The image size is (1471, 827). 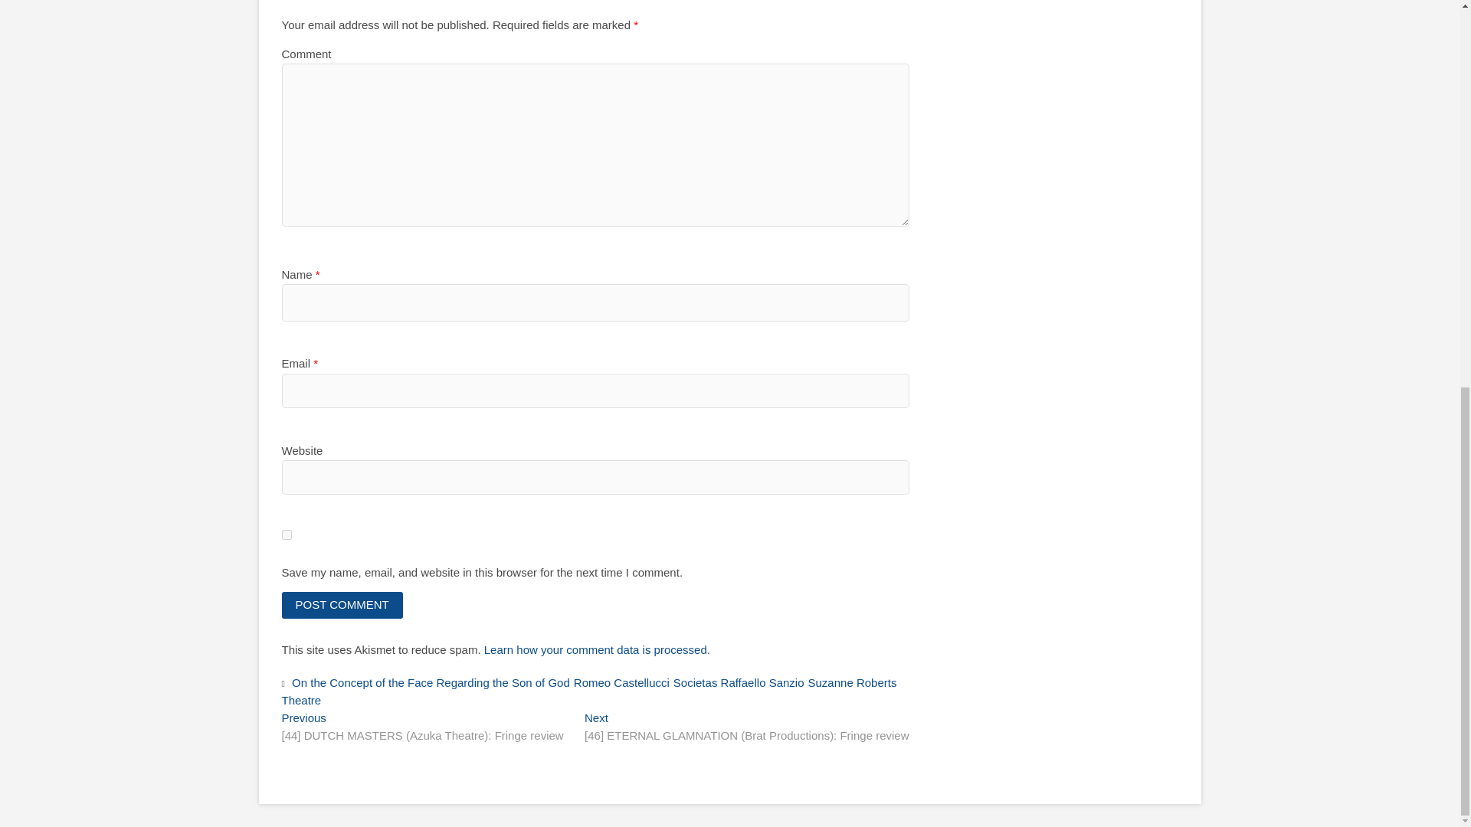 What do you see at coordinates (590, 693) in the screenshot?
I see `Suzanne Roberts Theatre` at bounding box center [590, 693].